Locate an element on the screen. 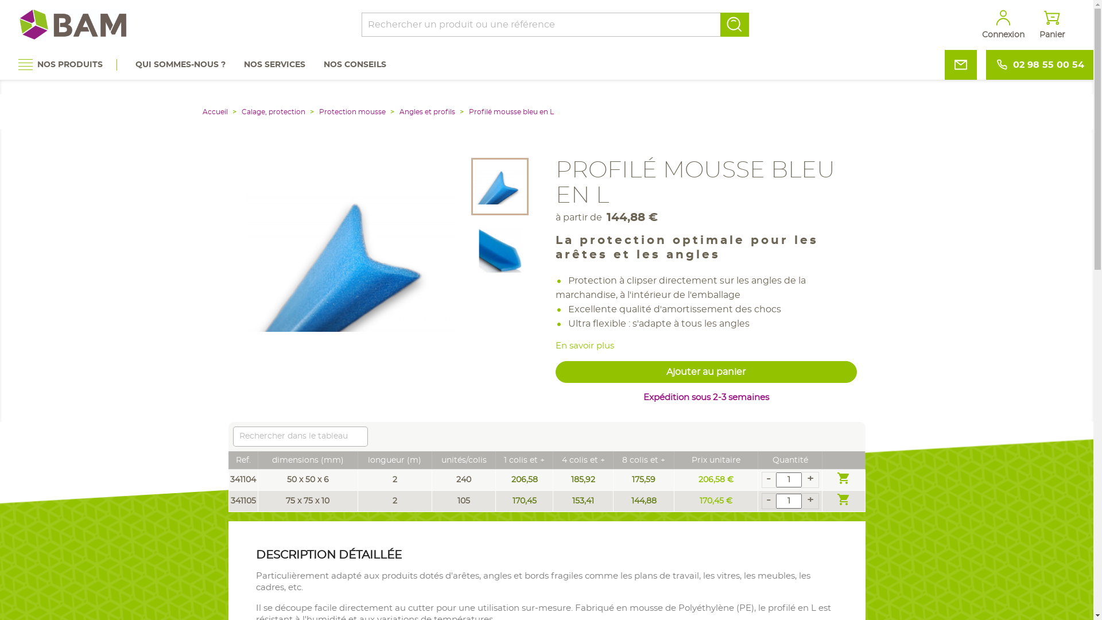 The height and width of the screenshot is (620, 1102). NOS CONSEILS is located at coordinates (355, 65).